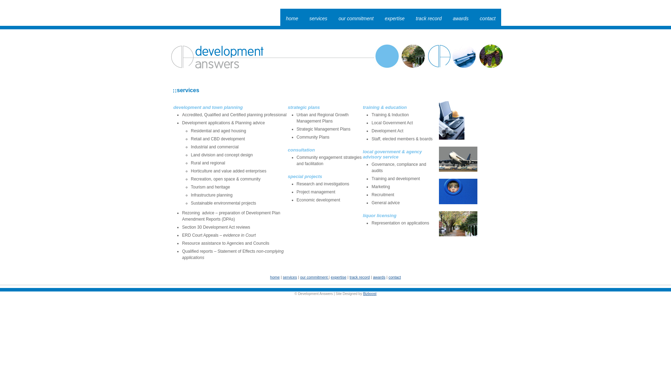  Describe the element at coordinates (488, 19) in the screenshot. I see `contact` at that location.